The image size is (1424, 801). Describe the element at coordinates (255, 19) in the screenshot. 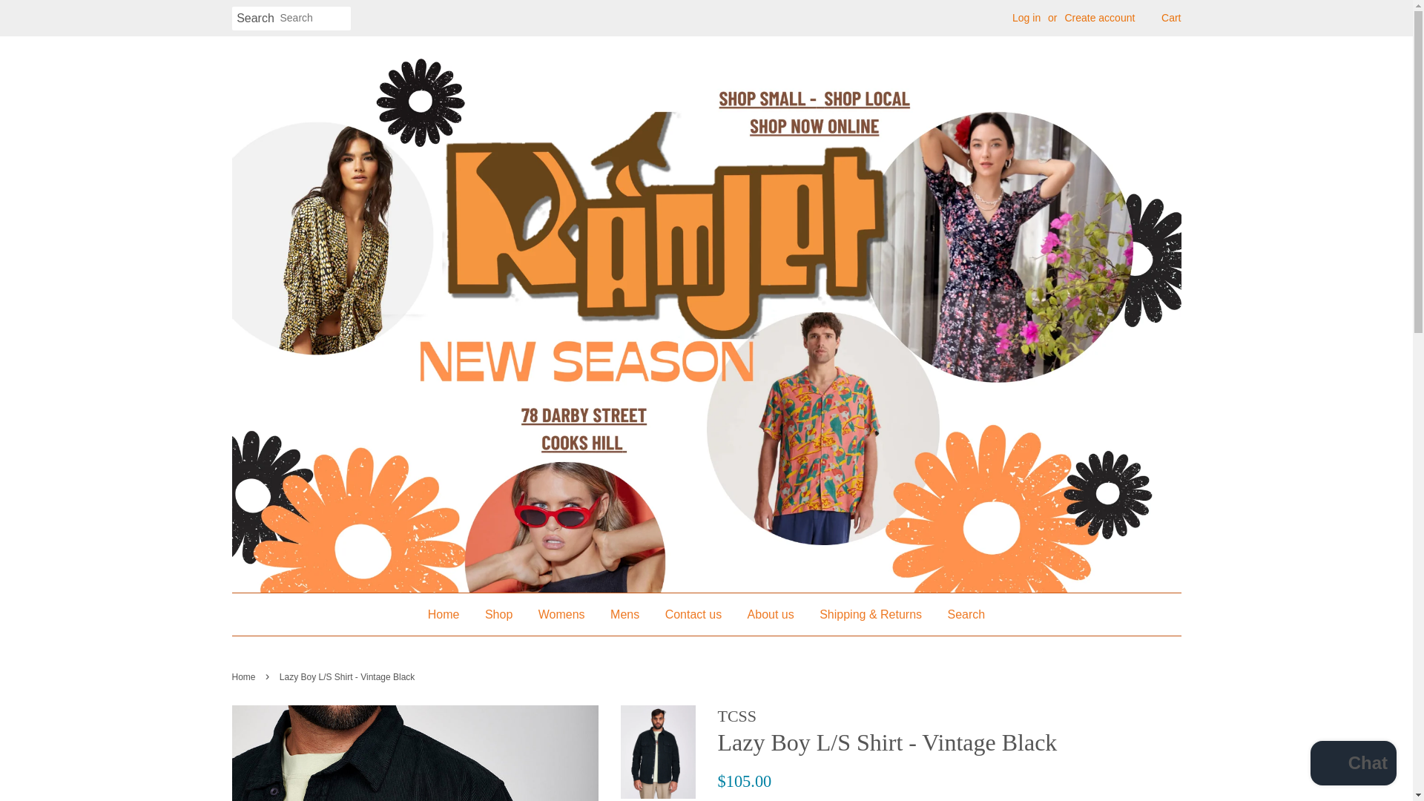

I see `Search` at that location.